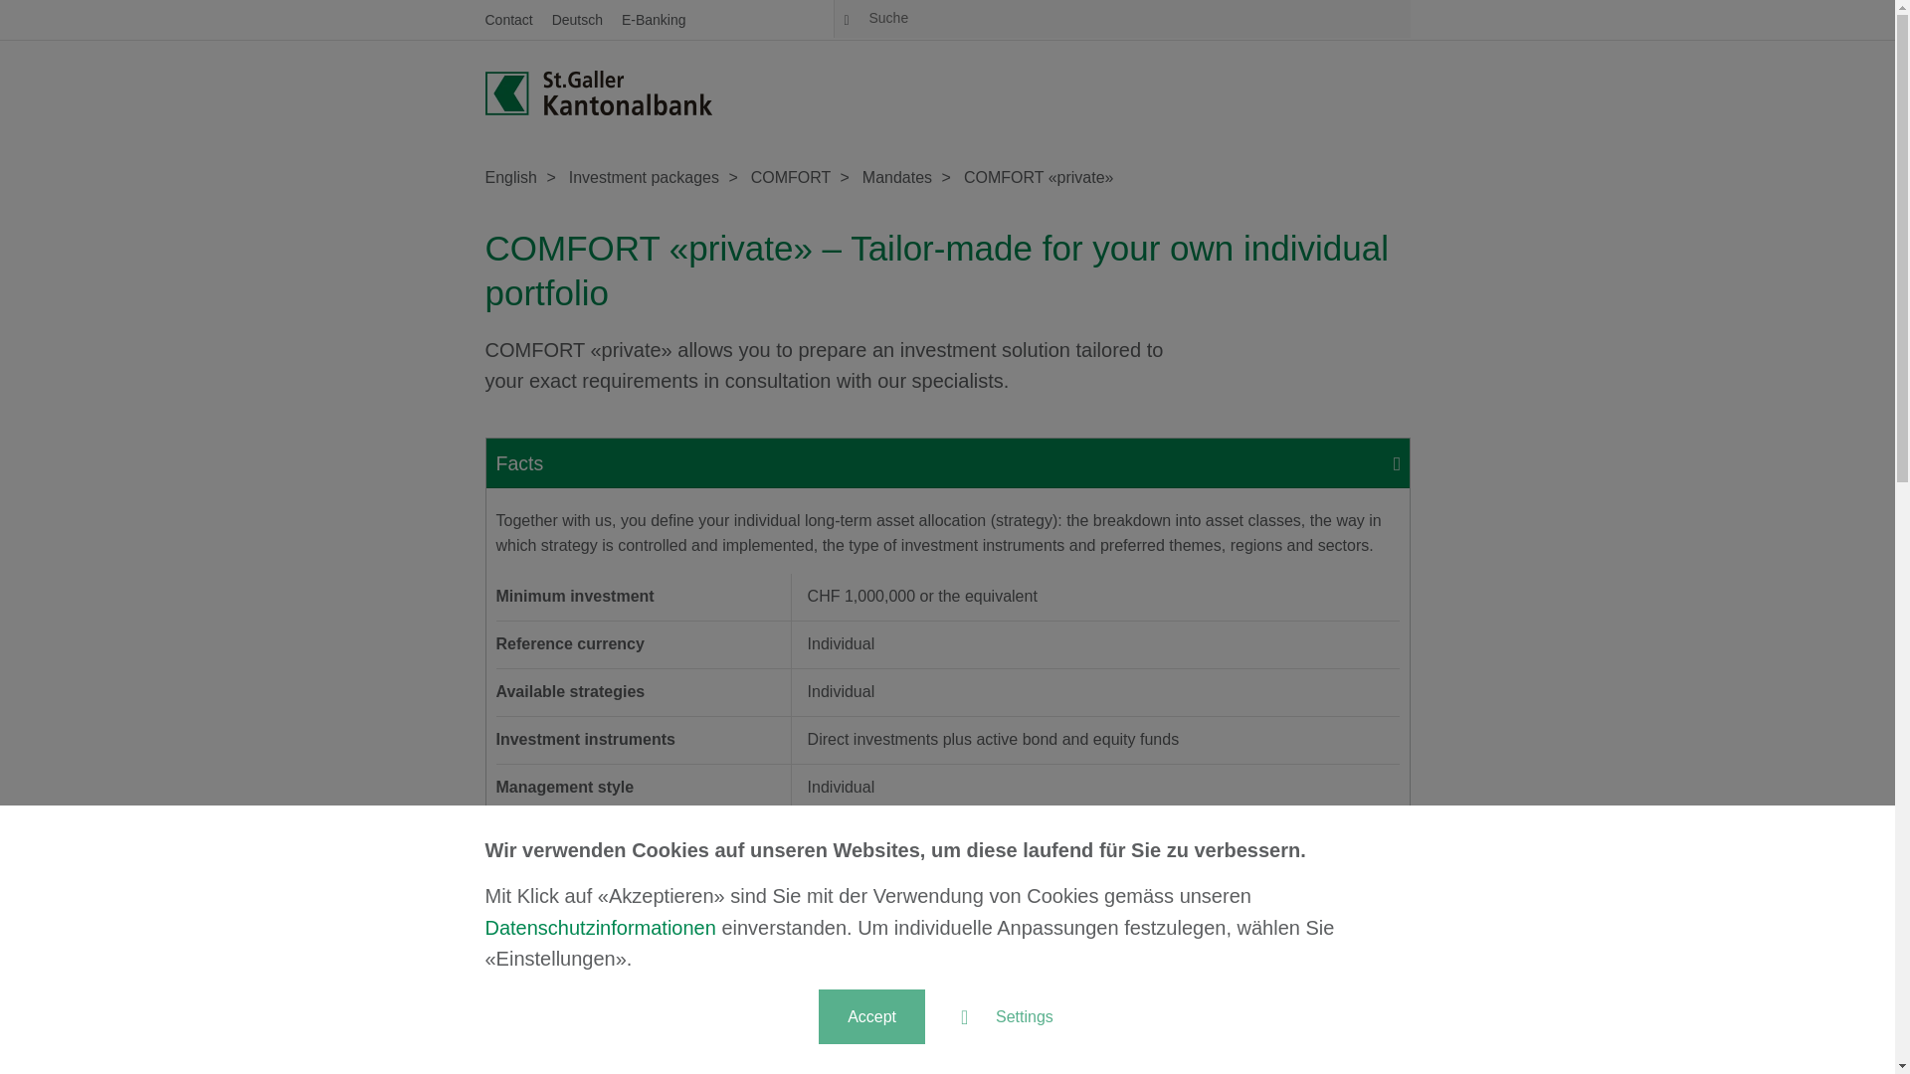 The width and height of the screenshot is (1910, 1074). Describe the element at coordinates (513, 177) in the screenshot. I see `English` at that location.